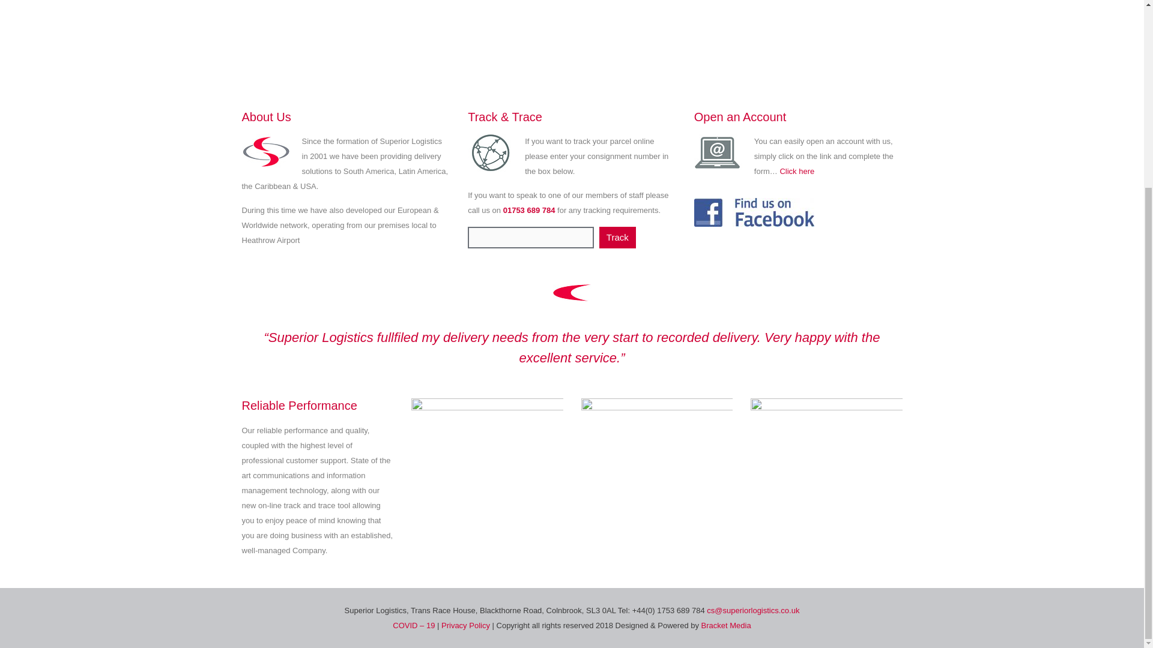 This screenshot has width=1153, height=648. What do you see at coordinates (529, 210) in the screenshot?
I see `01753 689 784` at bounding box center [529, 210].